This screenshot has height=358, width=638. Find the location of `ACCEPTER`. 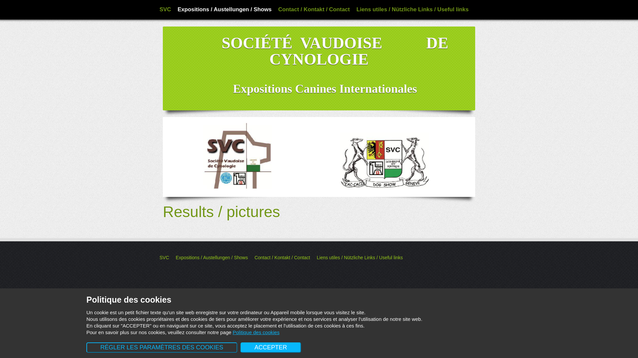

ACCEPTER is located at coordinates (271, 347).